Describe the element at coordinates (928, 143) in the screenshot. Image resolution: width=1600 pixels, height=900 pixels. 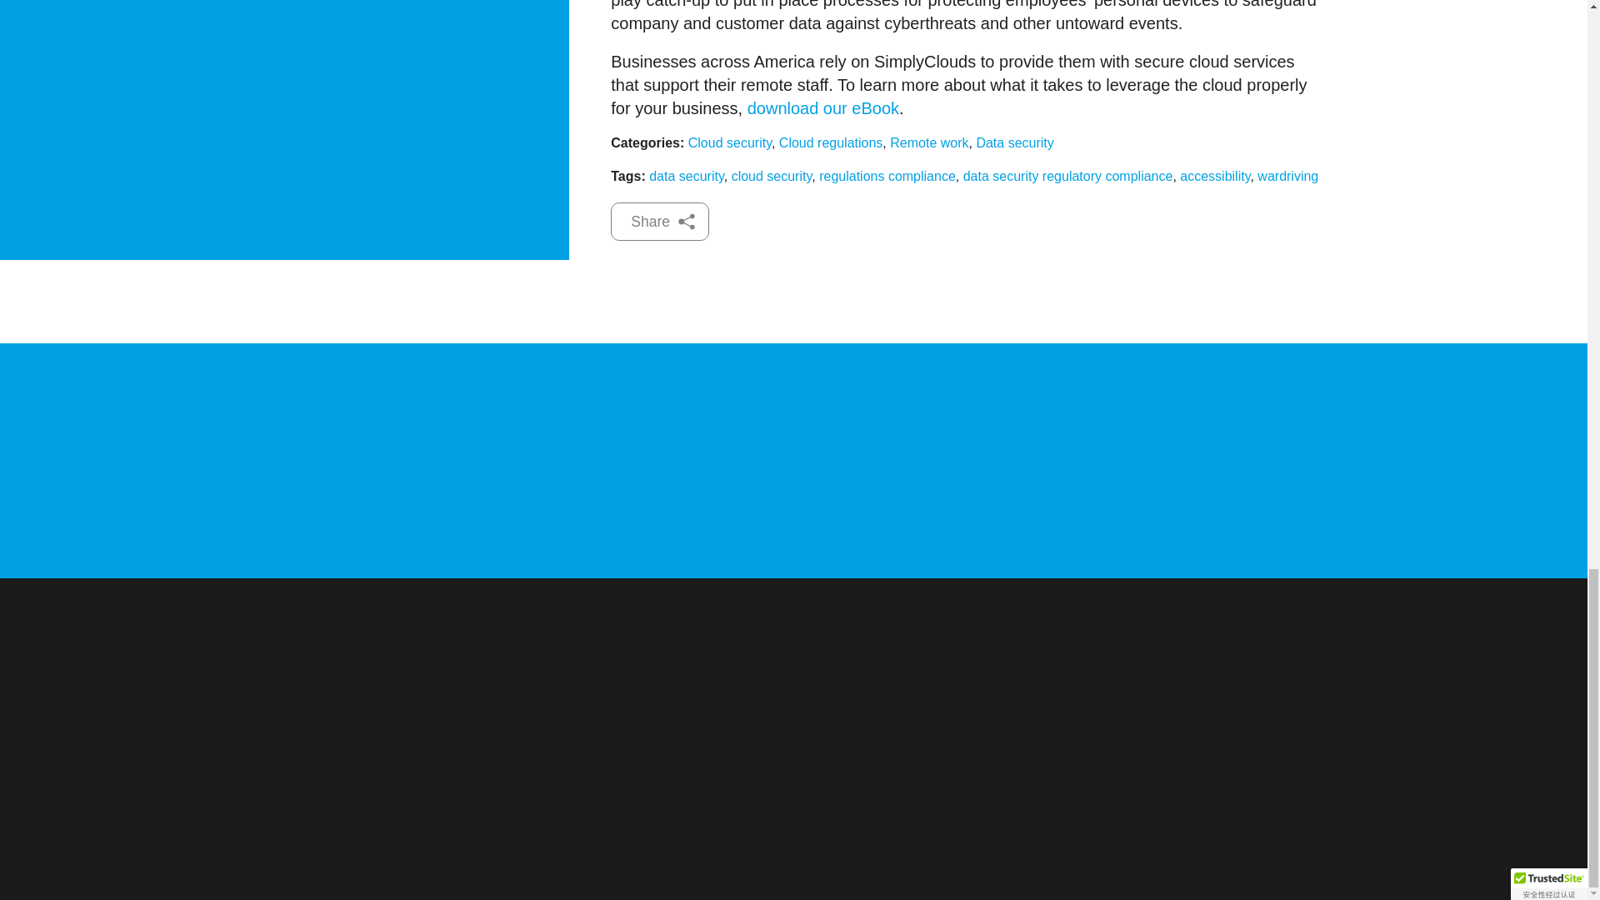
I see `Remote work` at that location.